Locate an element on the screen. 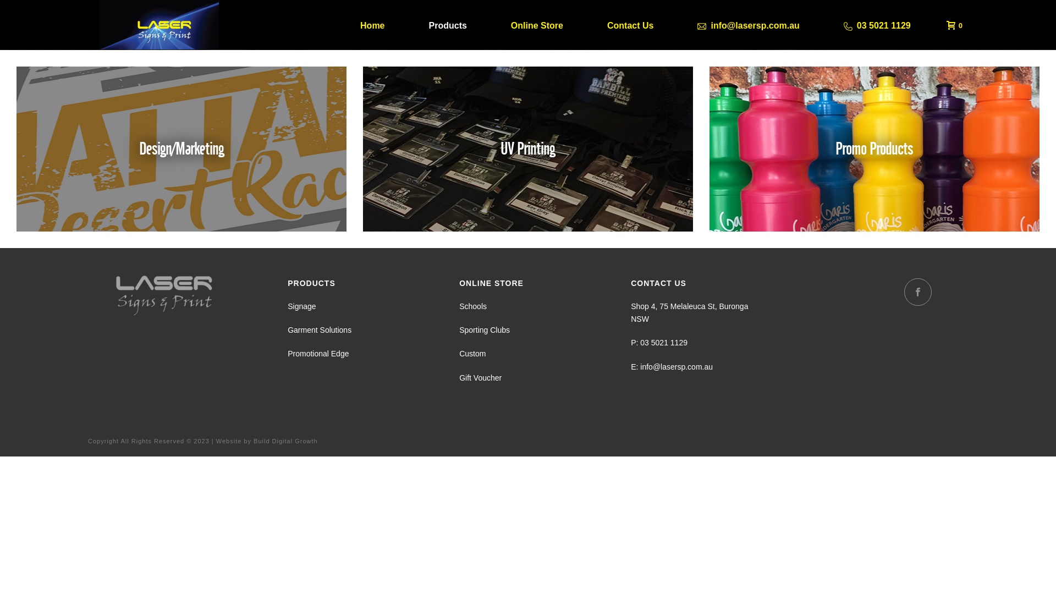 Image resolution: width=1056 pixels, height=594 pixels. VIEW DESIGN/MARKETING is located at coordinates (182, 161).